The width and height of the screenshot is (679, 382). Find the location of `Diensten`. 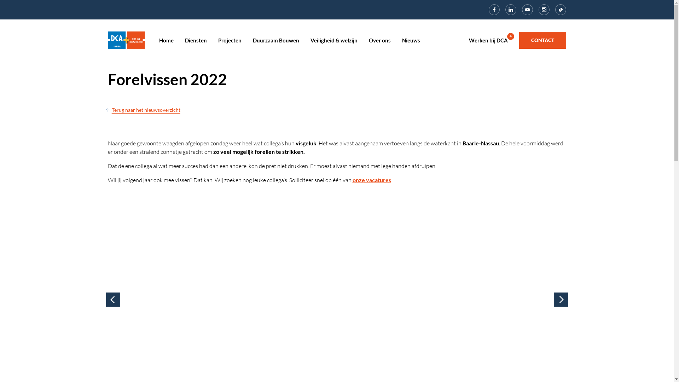

Diensten is located at coordinates (196, 40).